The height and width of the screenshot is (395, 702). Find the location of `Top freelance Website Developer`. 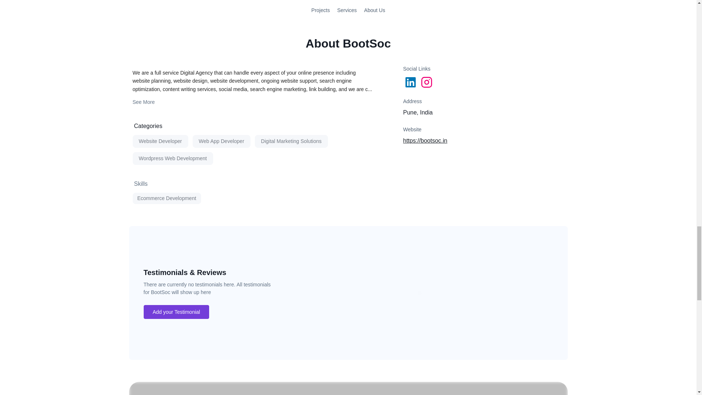

Top freelance Website Developer is located at coordinates (160, 141).